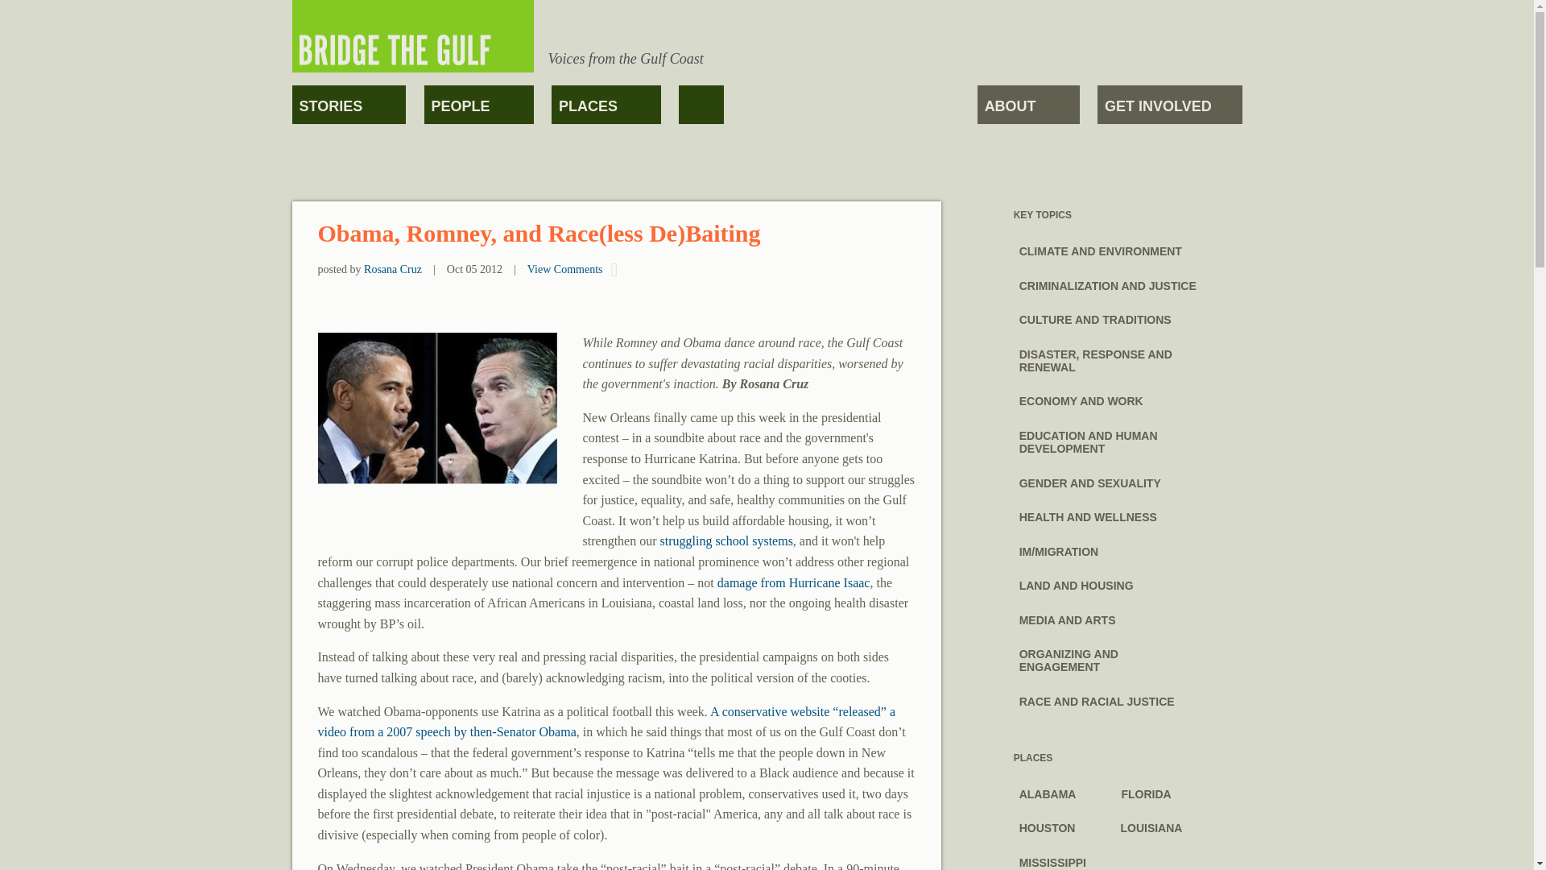 The height and width of the screenshot is (870, 1546). Describe the element at coordinates (1095, 398) in the screenshot. I see `ECONOMY AND WORK` at that location.